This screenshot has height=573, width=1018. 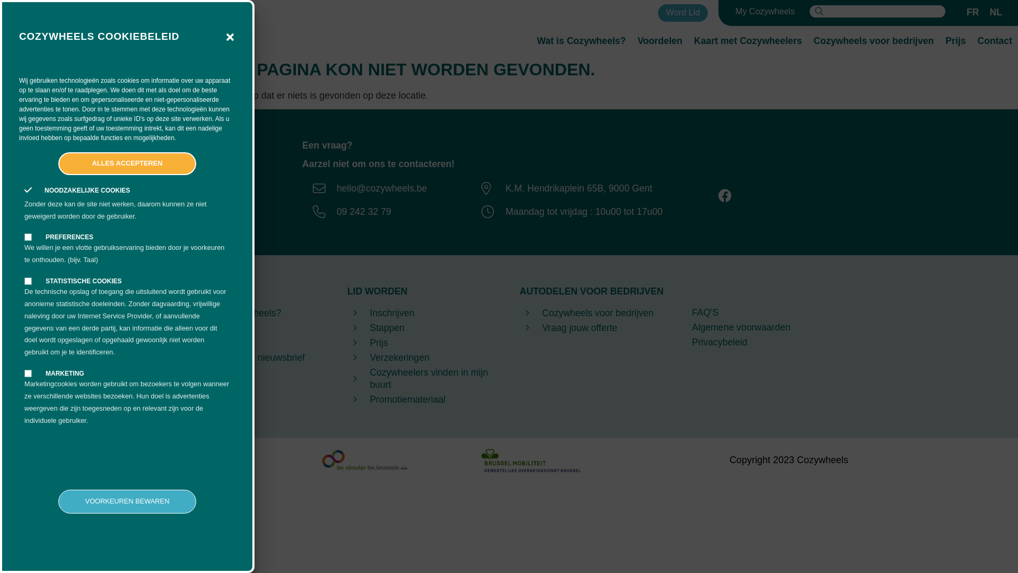 What do you see at coordinates (423, 379) in the screenshot?
I see `Cozywheelers vinden in mijn buurt` at bounding box center [423, 379].